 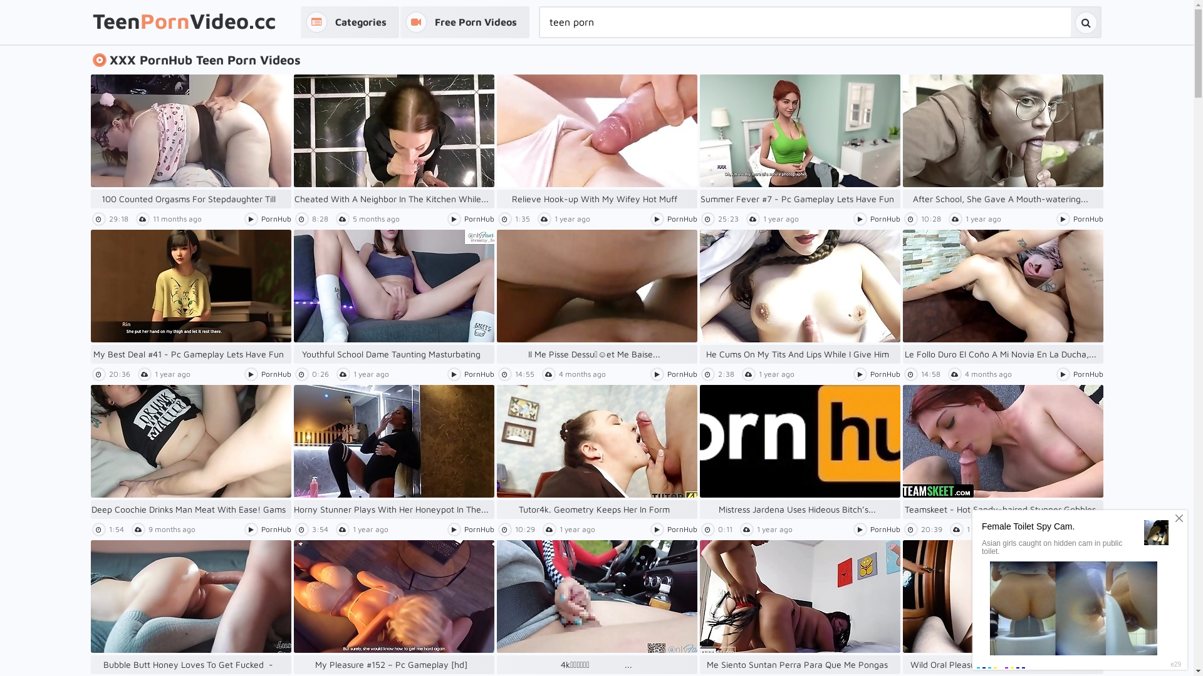 I want to click on PornHub, so click(x=682, y=219).